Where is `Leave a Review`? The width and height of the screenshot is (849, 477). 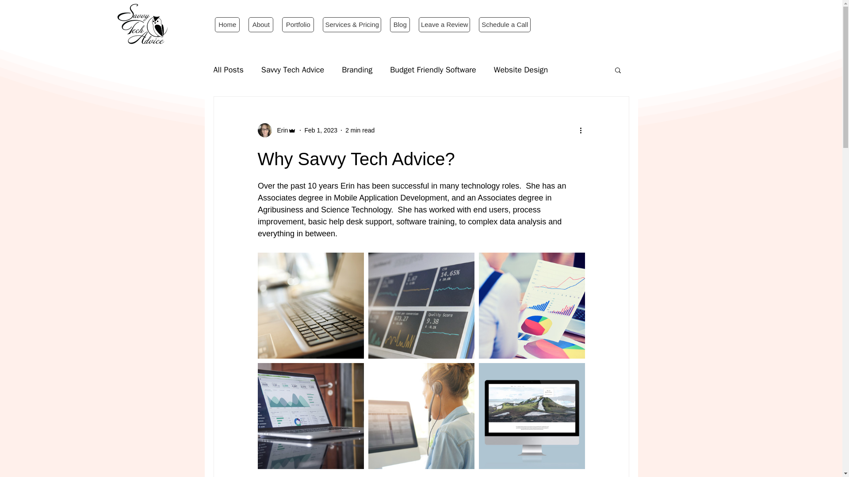
Leave a Review is located at coordinates (444, 25).